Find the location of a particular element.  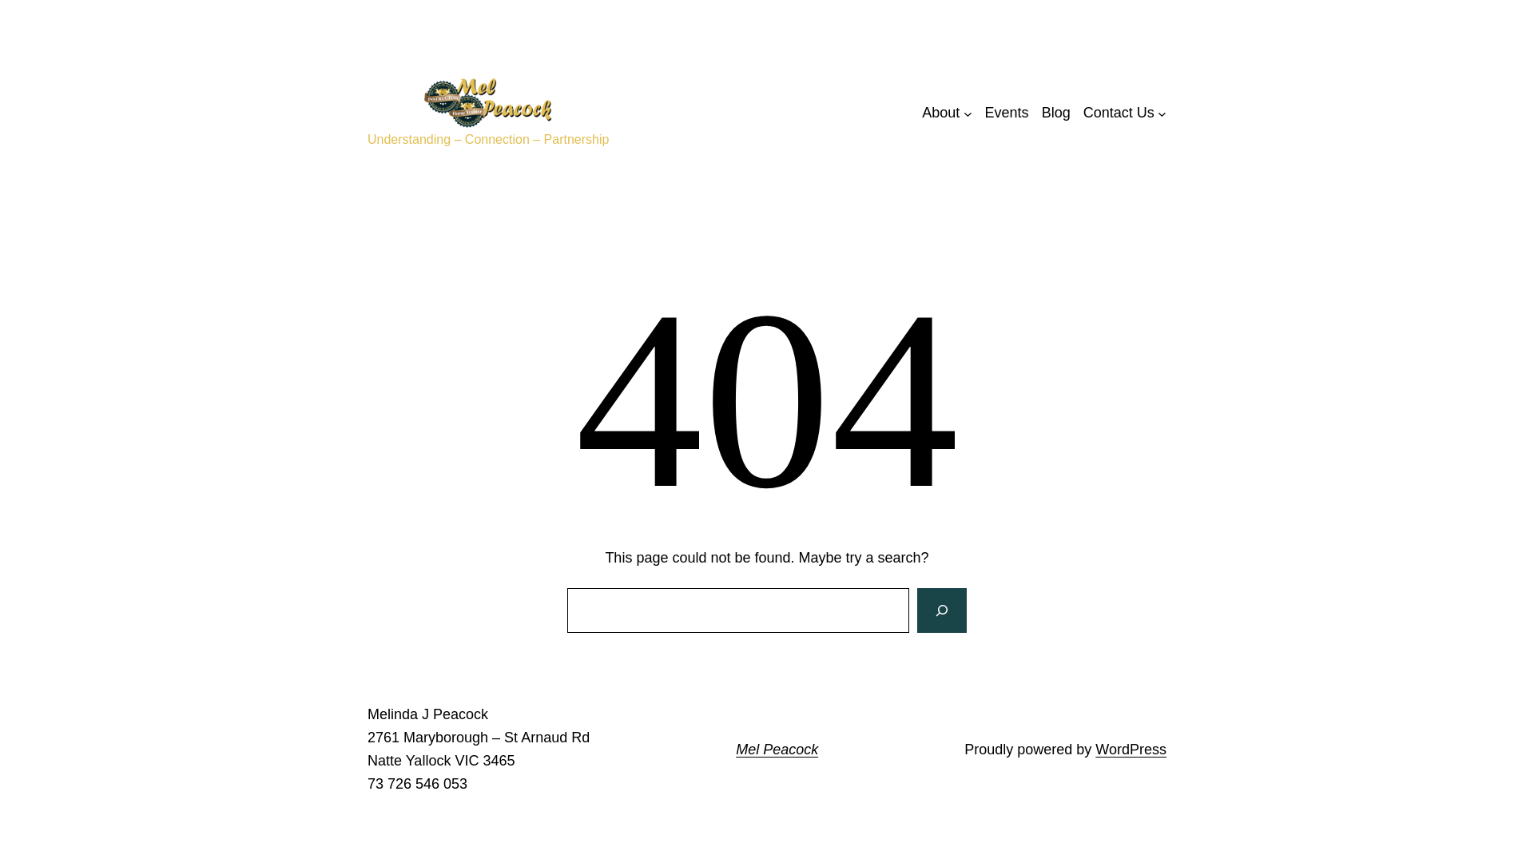

About is located at coordinates (941, 113).